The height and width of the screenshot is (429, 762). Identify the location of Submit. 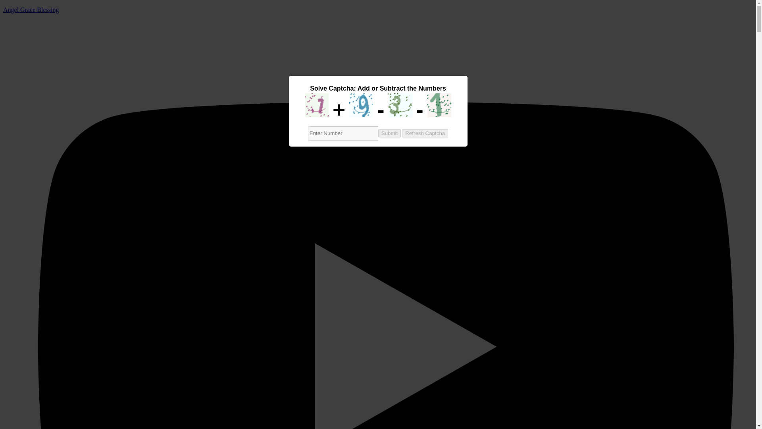
(389, 133).